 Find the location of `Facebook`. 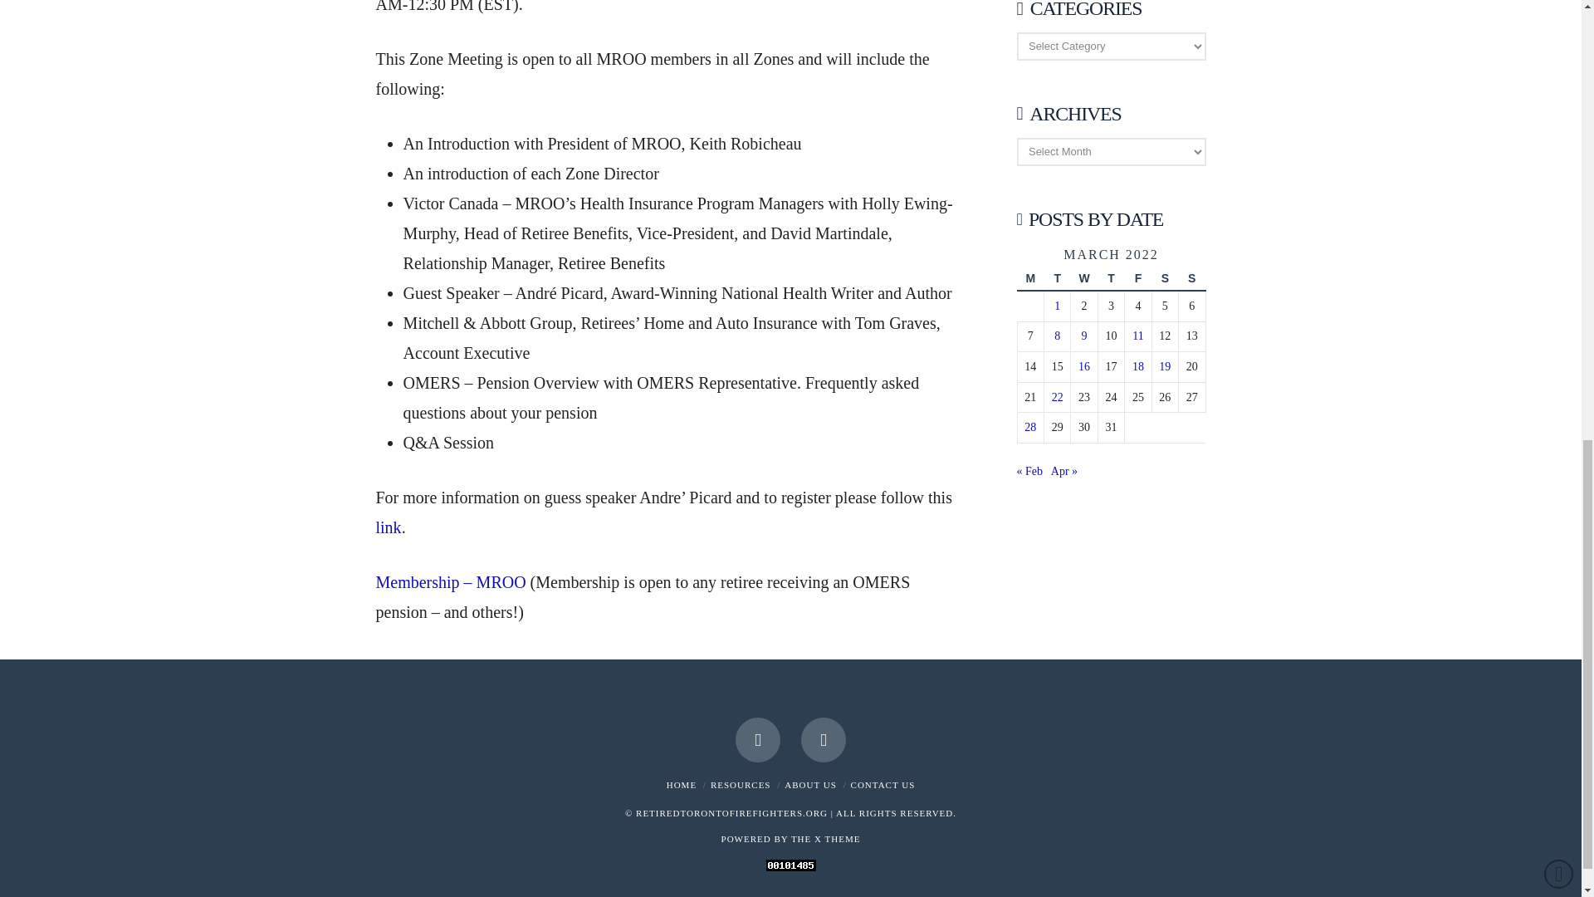

Facebook is located at coordinates (757, 740).